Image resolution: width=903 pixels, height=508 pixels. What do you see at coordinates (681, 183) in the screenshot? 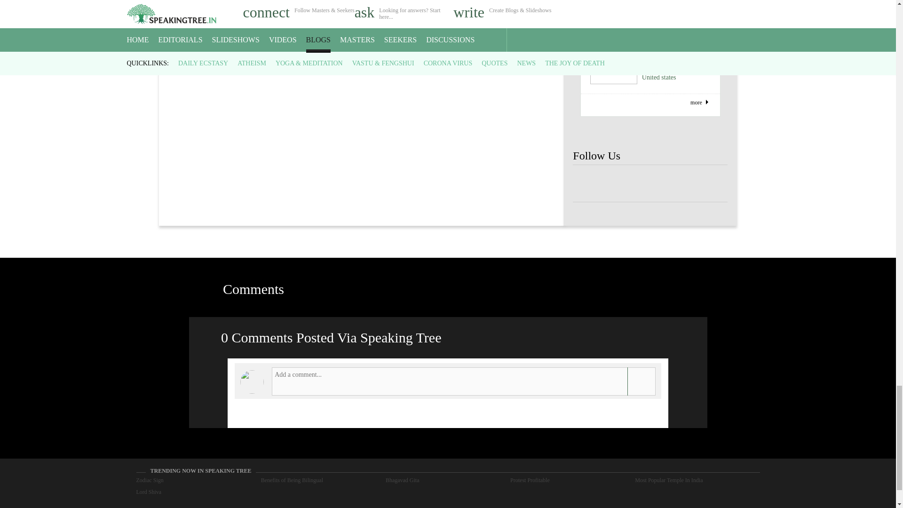
I see `Speaking Tree FaceBook` at bounding box center [681, 183].